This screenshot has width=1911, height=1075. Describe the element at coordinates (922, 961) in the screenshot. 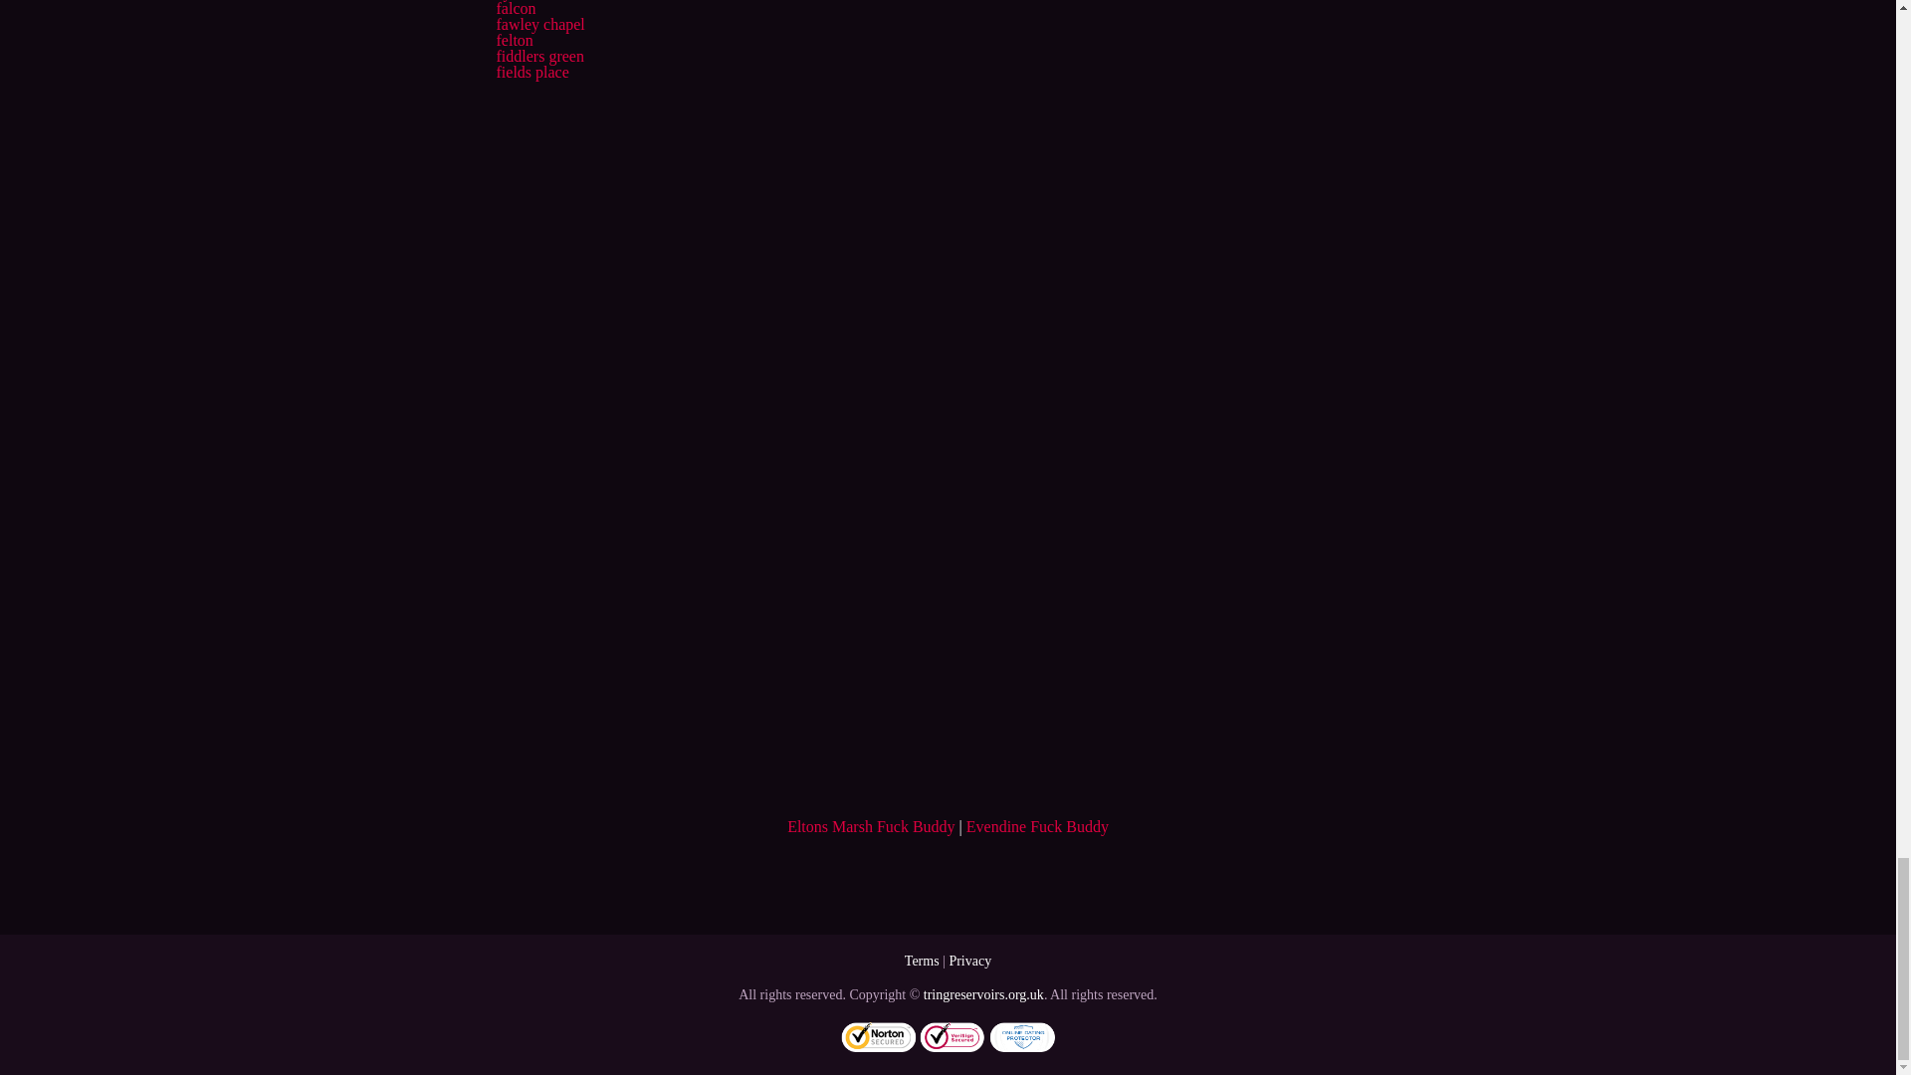

I see `Terms` at that location.